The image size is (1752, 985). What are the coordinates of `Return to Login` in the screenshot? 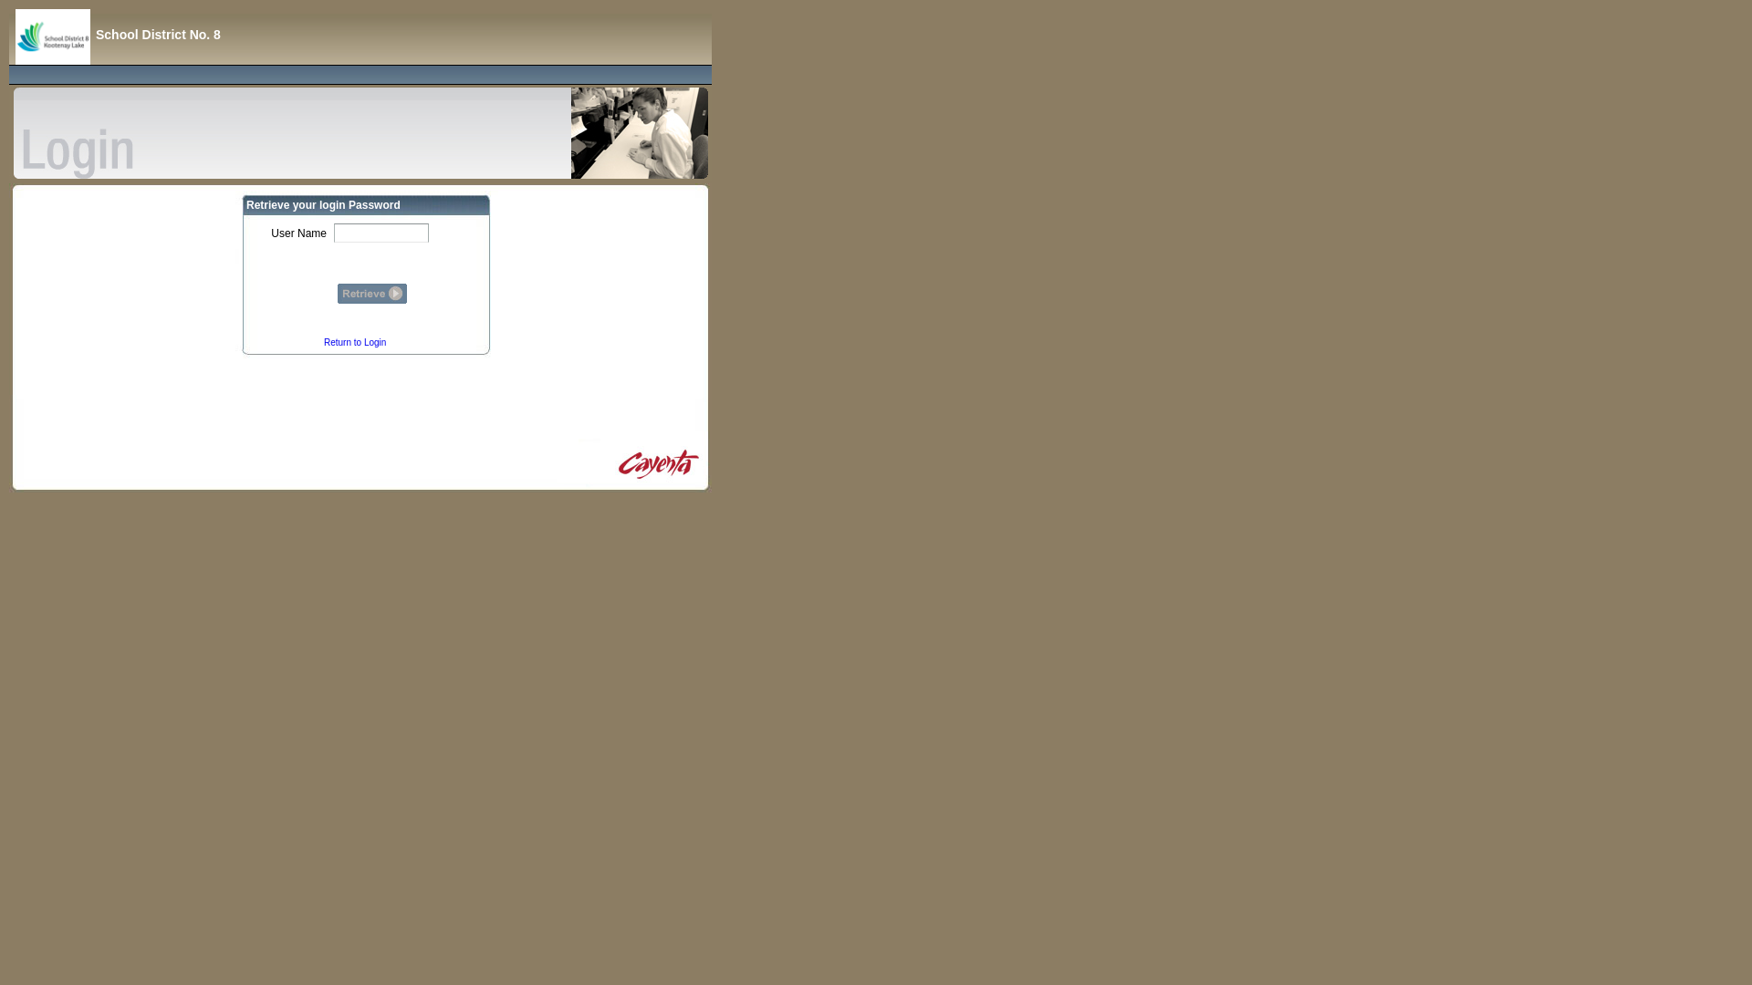 It's located at (355, 343).